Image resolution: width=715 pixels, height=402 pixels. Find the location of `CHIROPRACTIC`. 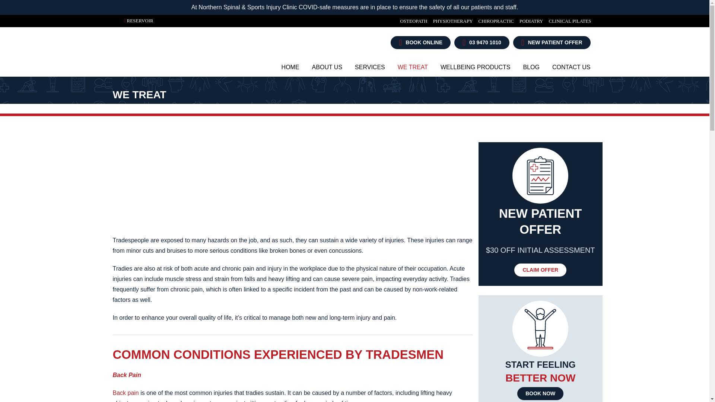

CHIROPRACTIC is located at coordinates (493, 21).